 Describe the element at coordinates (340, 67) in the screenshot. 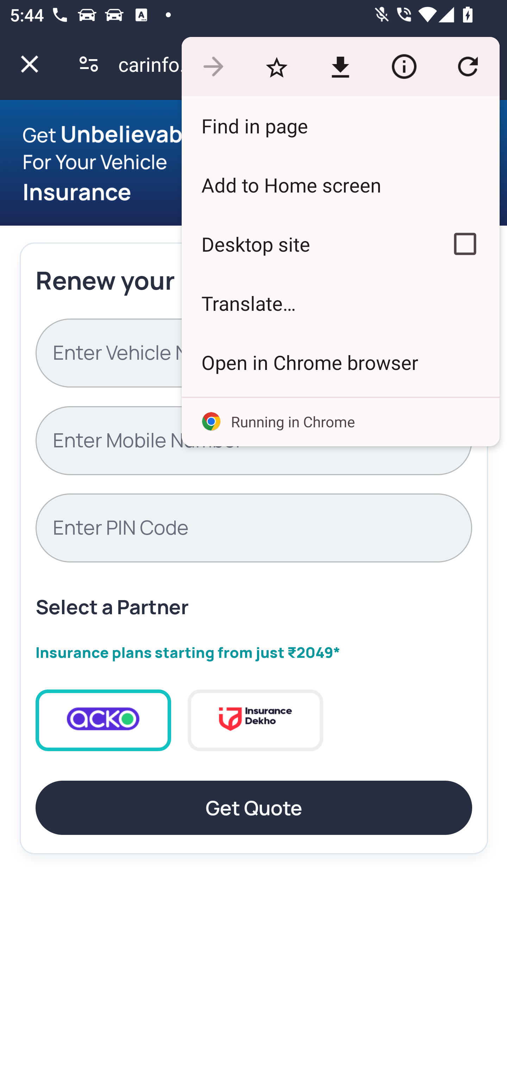

I see `Download this page` at that location.